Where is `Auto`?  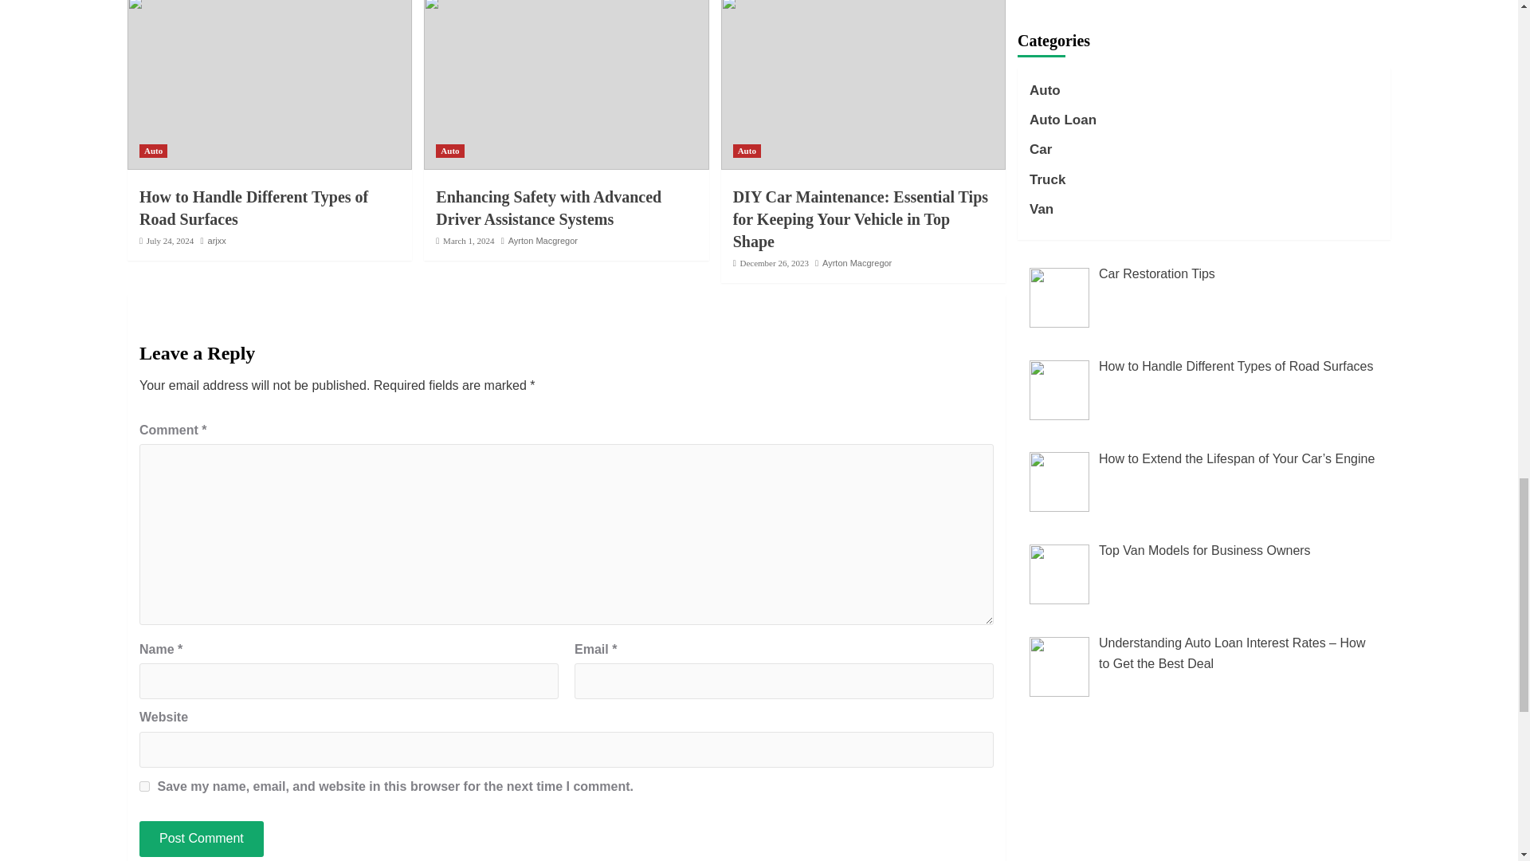
Auto is located at coordinates (746, 151).